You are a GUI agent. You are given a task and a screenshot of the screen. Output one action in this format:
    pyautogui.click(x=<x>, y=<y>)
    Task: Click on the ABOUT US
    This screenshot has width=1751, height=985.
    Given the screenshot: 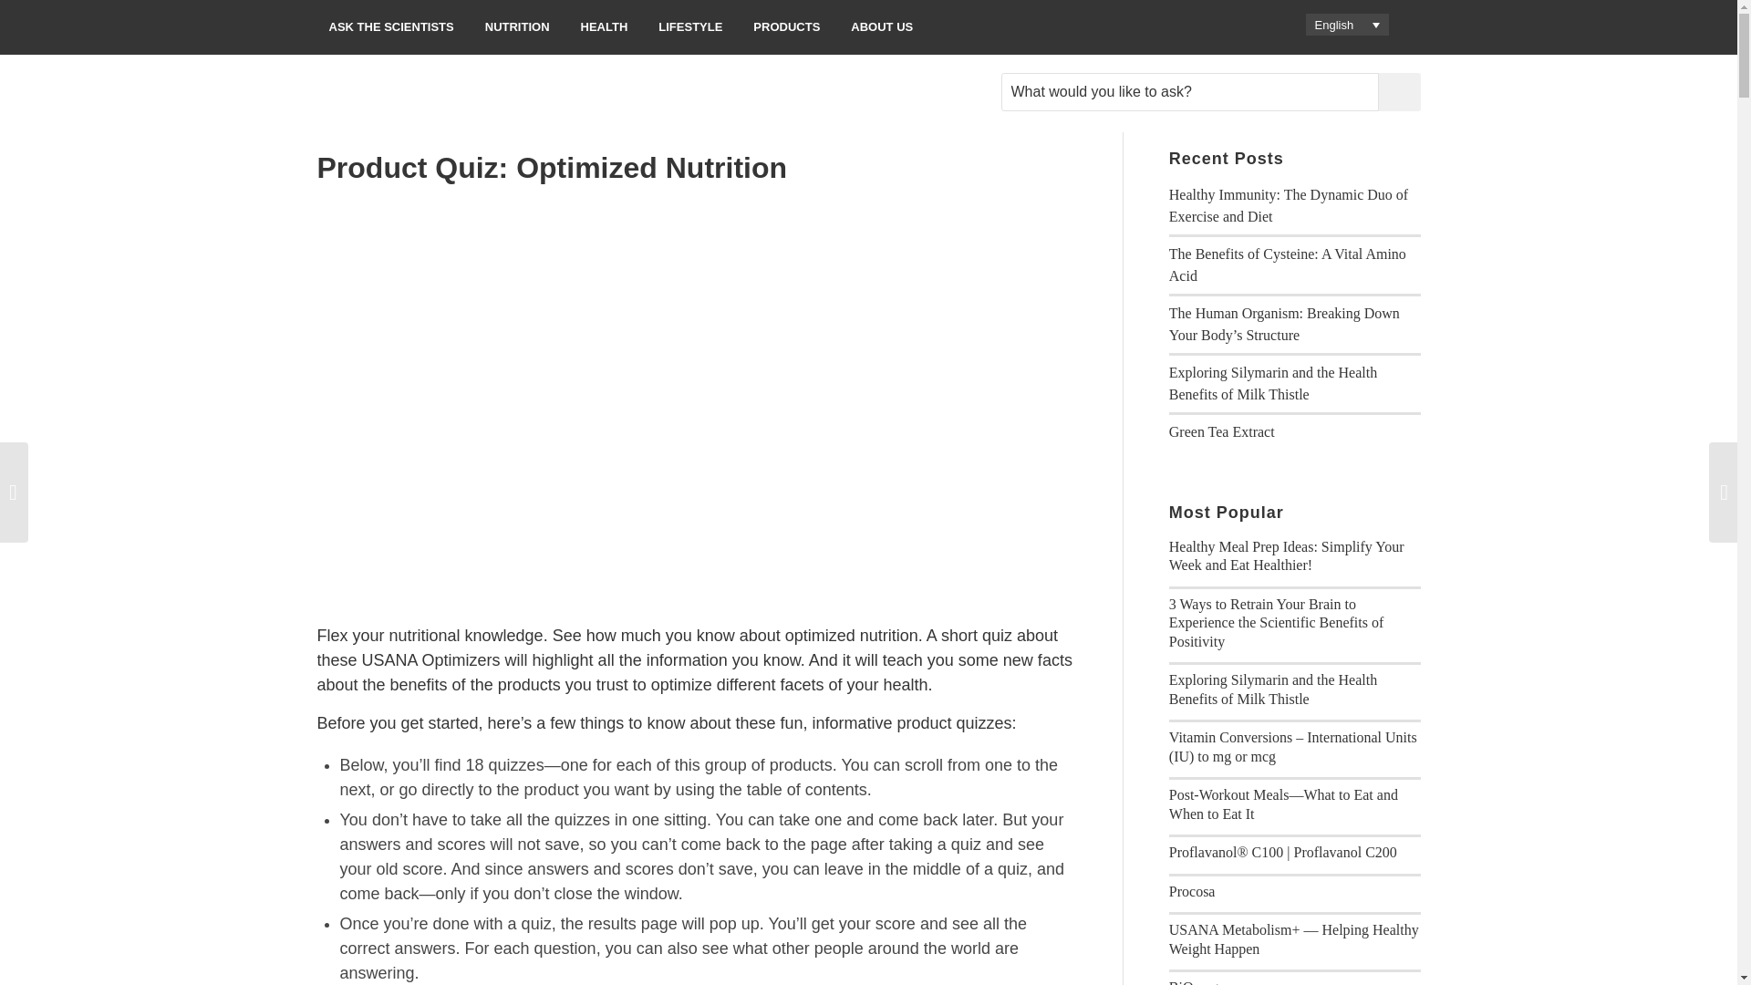 What is the action you would take?
    pyautogui.click(x=881, y=27)
    